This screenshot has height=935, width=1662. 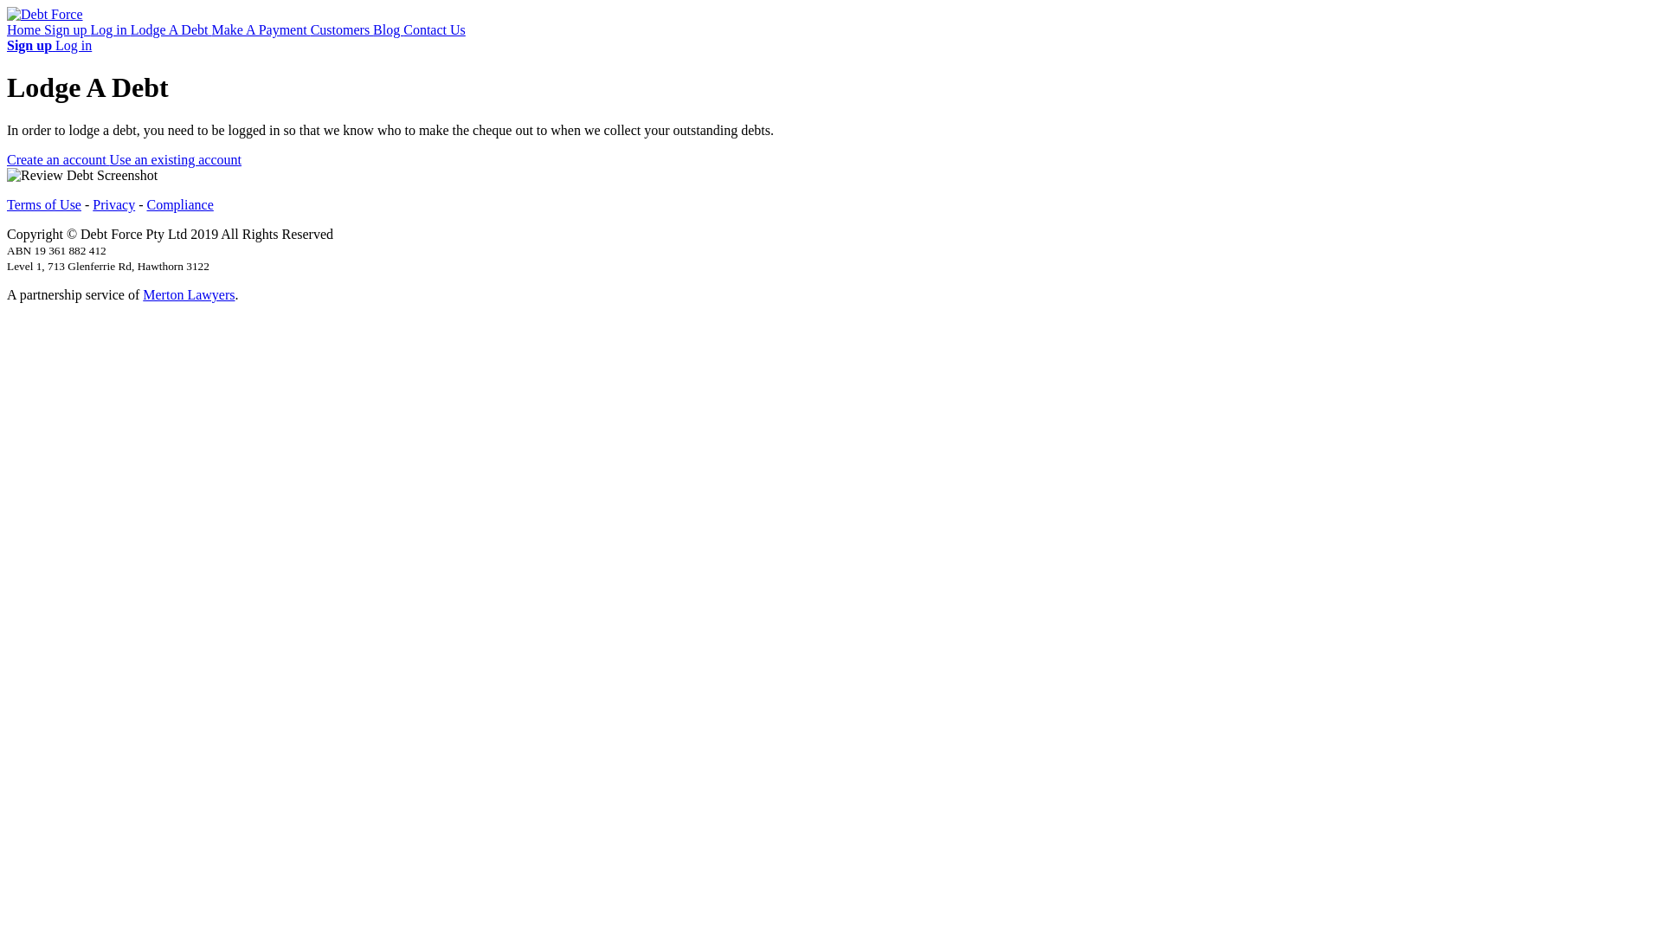 I want to click on Use an existing account, so click(x=176, y=159).